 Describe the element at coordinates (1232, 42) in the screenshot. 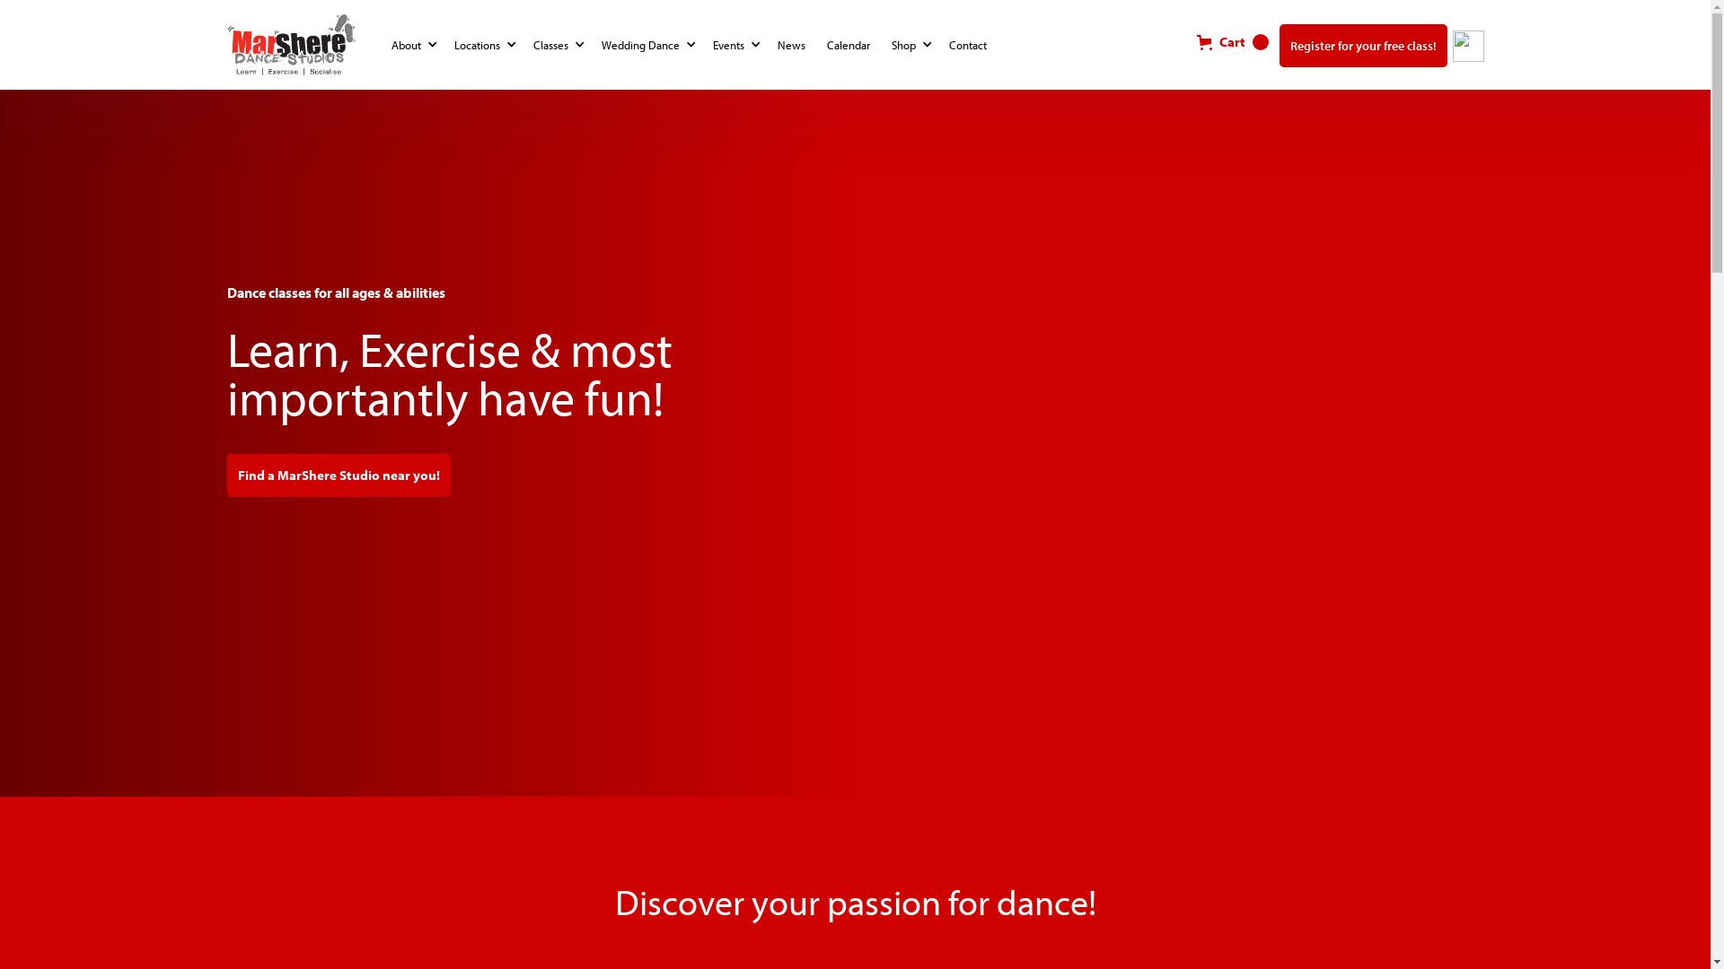

I see `Cart` at that location.